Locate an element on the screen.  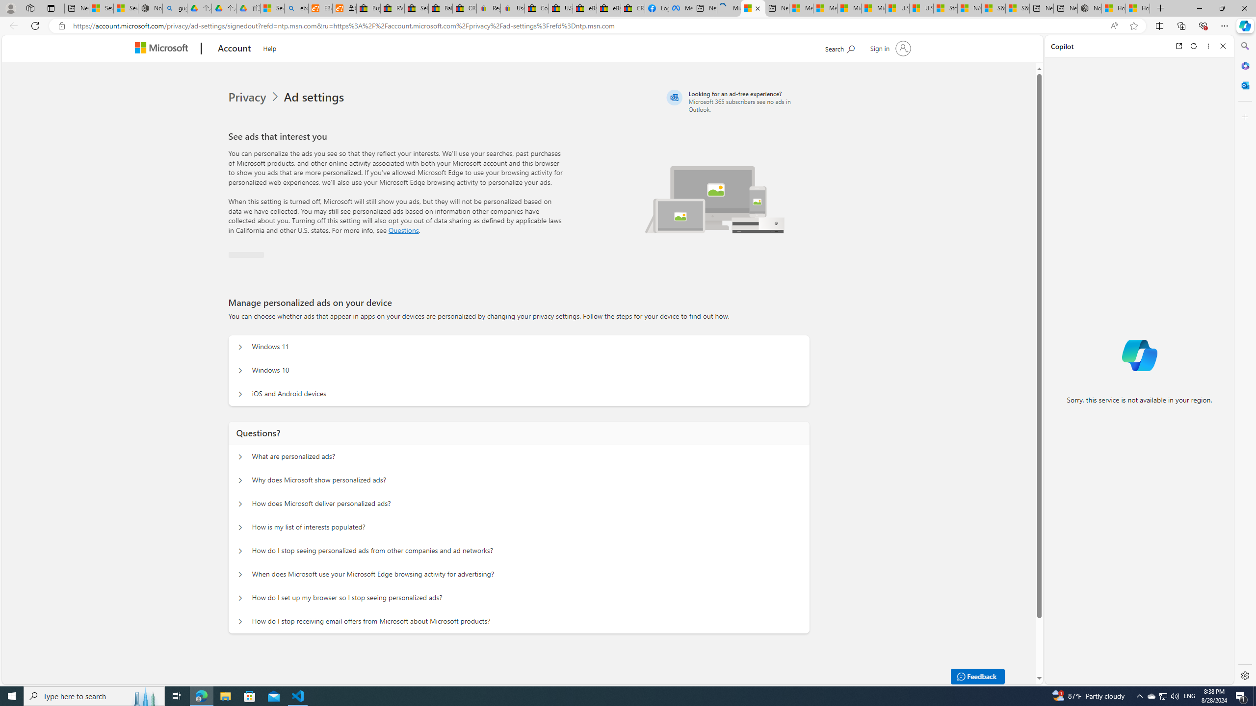
Sign in to your account is located at coordinates (890, 48).